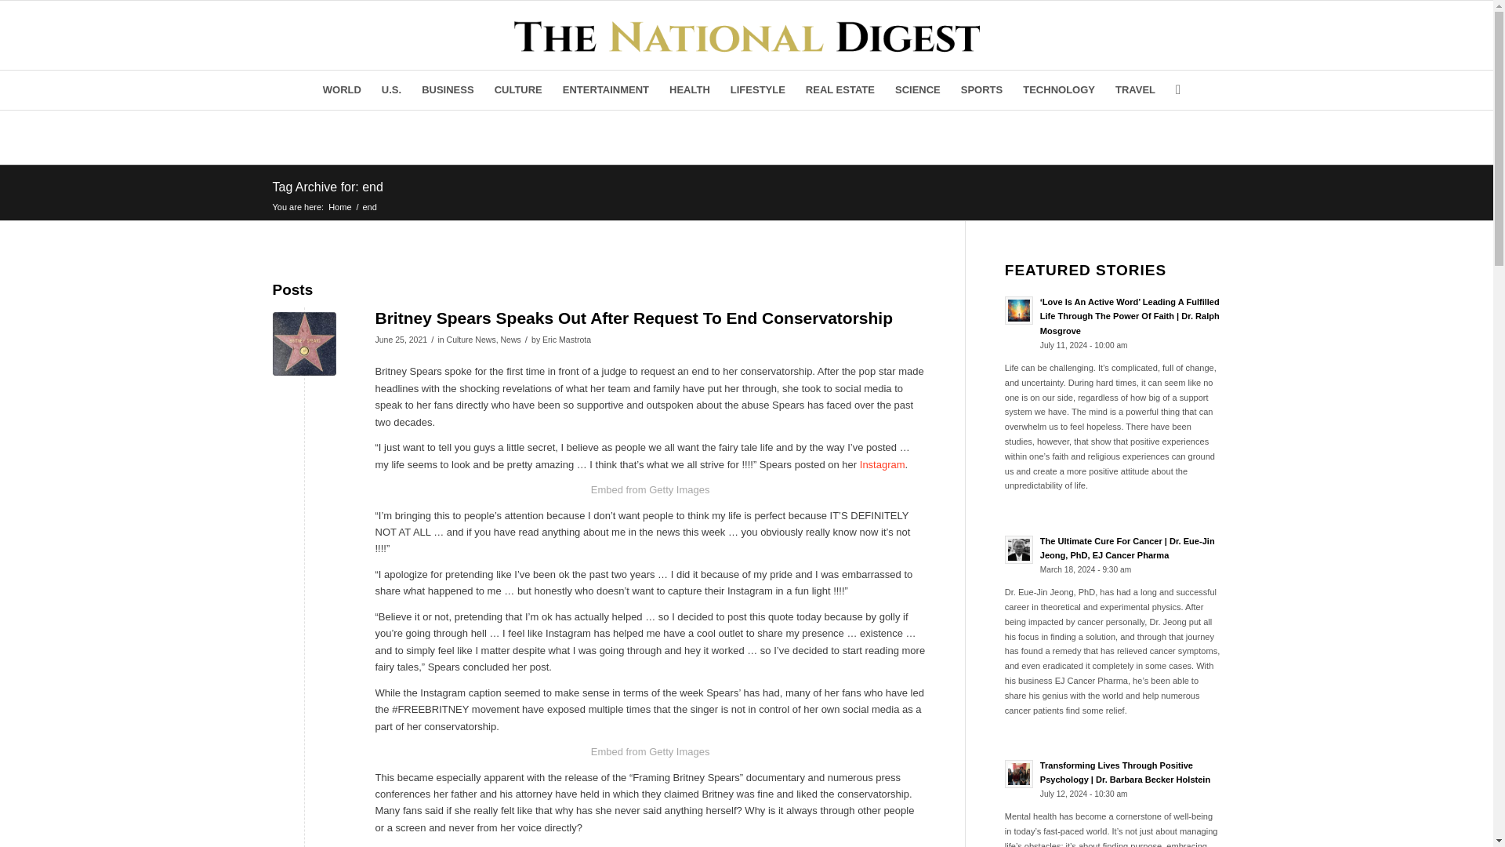  I want to click on Embed from Getty Images, so click(651, 751).